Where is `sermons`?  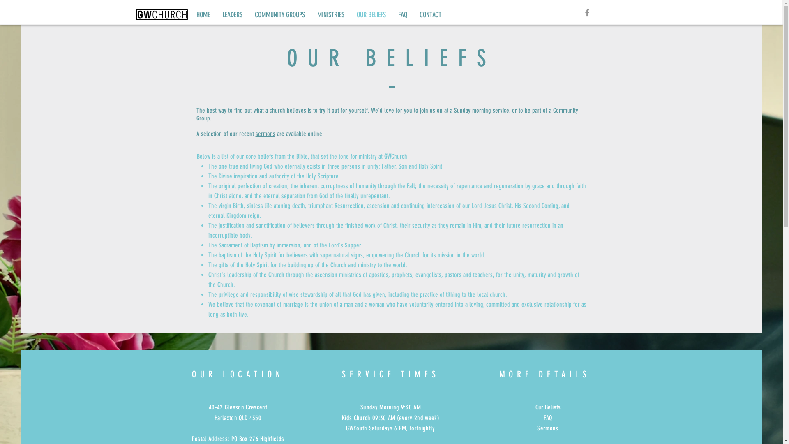 sermons is located at coordinates (265, 134).